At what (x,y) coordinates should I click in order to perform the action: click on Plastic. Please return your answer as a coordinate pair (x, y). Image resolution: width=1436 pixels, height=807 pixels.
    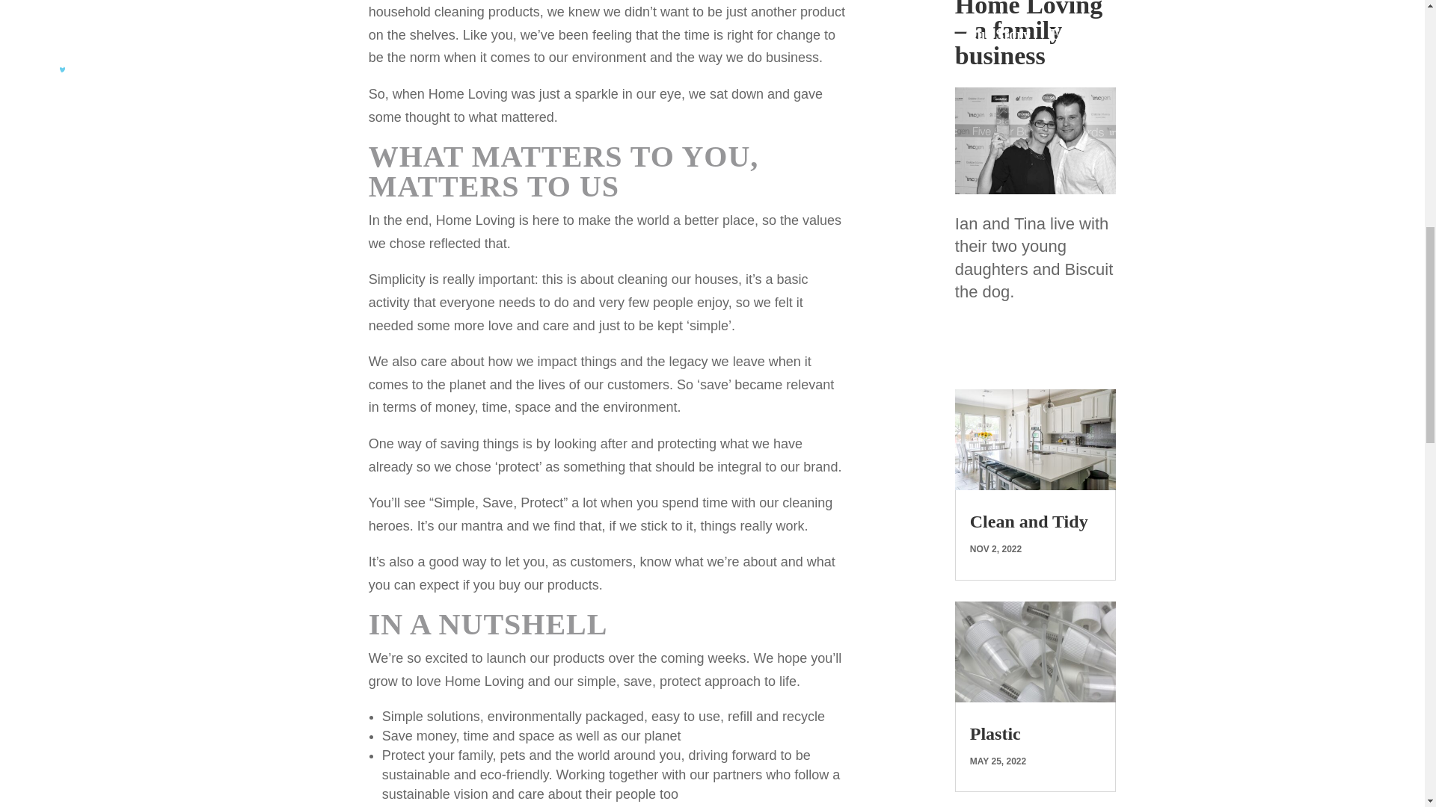
    Looking at the image, I should click on (995, 733).